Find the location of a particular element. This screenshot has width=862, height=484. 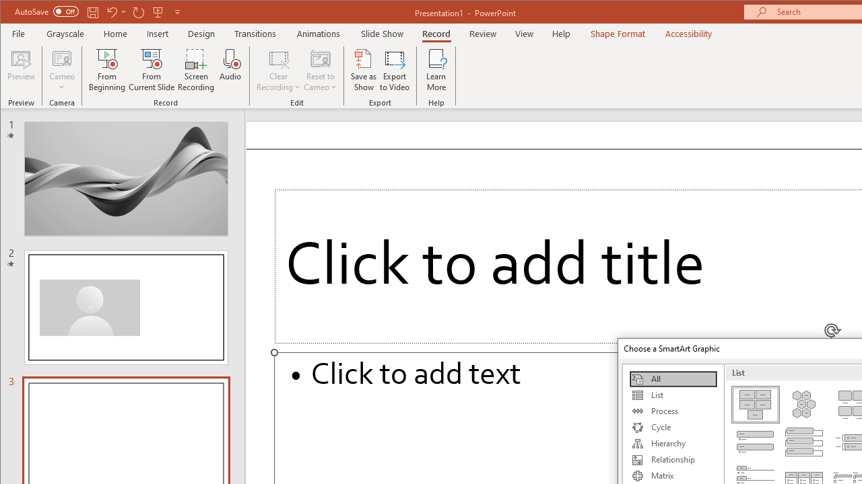

List is located at coordinates (673, 395).